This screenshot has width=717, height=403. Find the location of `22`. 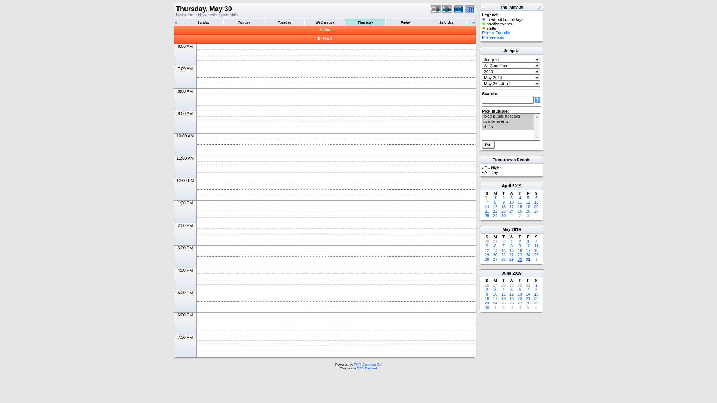

22 is located at coordinates (512, 255).